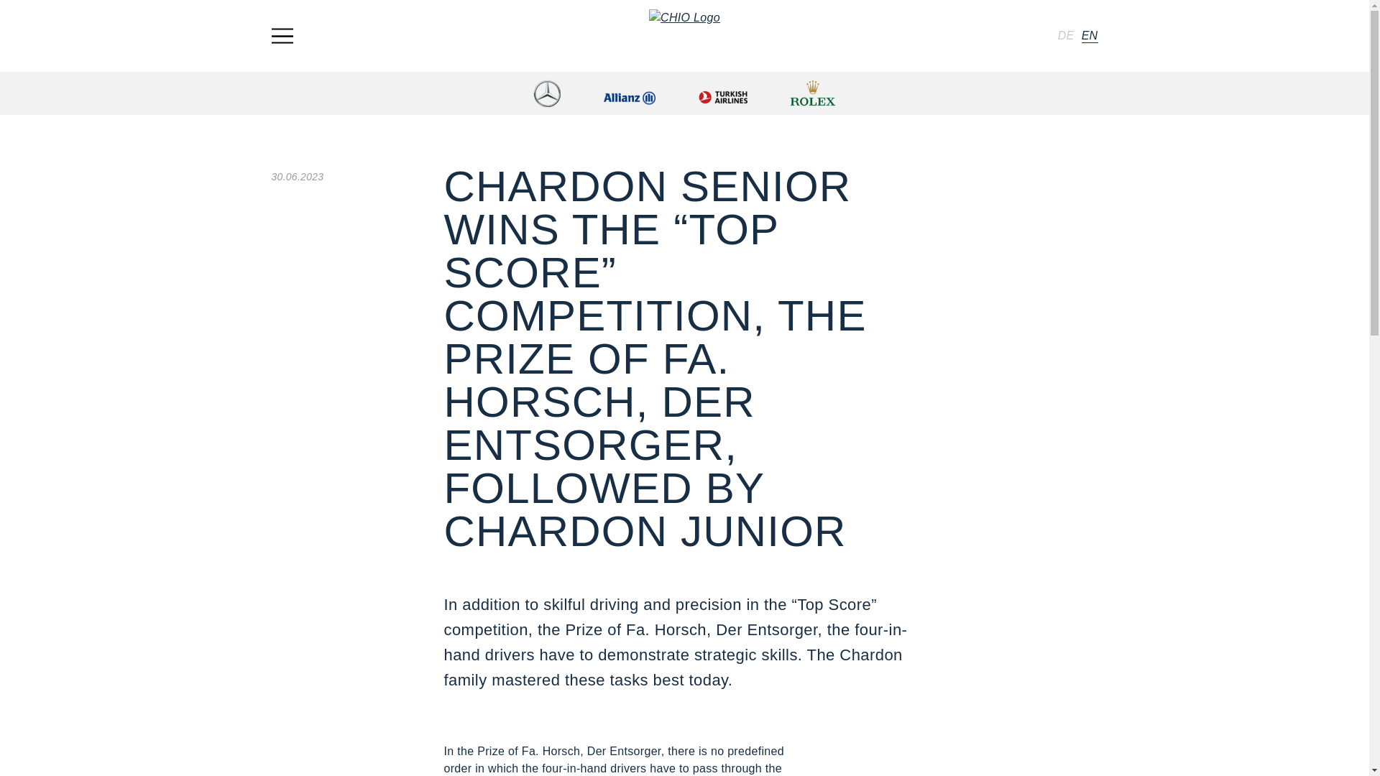  What do you see at coordinates (684, 35) in the screenshot?
I see `Homepage` at bounding box center [684, 35].